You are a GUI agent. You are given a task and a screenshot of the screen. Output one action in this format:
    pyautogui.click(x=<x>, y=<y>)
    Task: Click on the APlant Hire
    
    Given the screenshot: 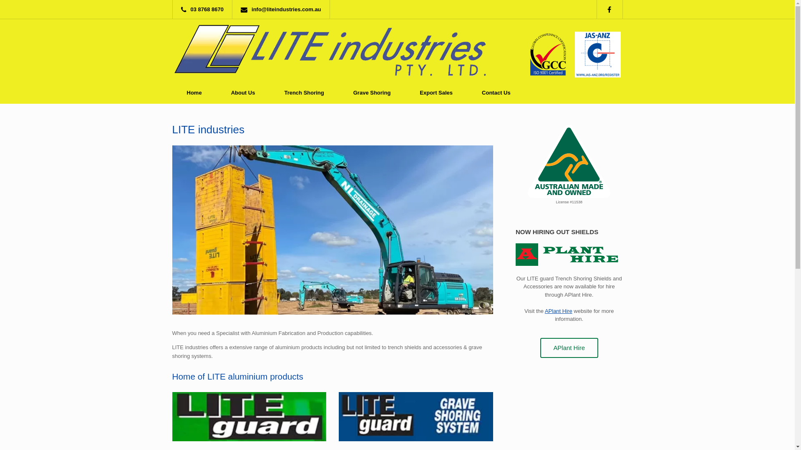 What is the action you would take?
    pyautogui.click(x=569, y=348)
    